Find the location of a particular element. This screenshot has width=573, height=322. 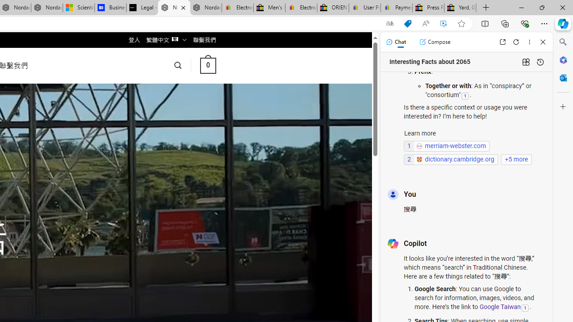

Show translate options is located at coordinates (389, 24).